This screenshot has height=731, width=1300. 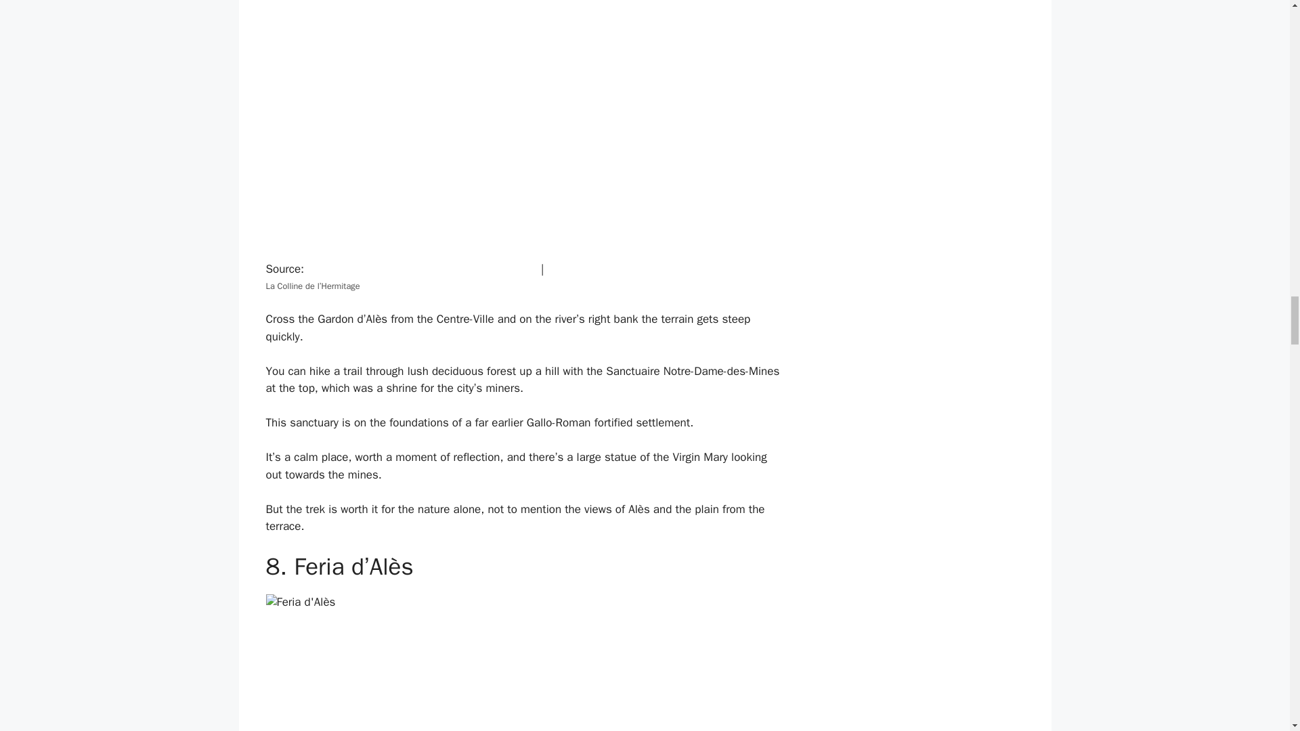 I want to click on CC BY-SA 2.0, so click(x=582, y=269).